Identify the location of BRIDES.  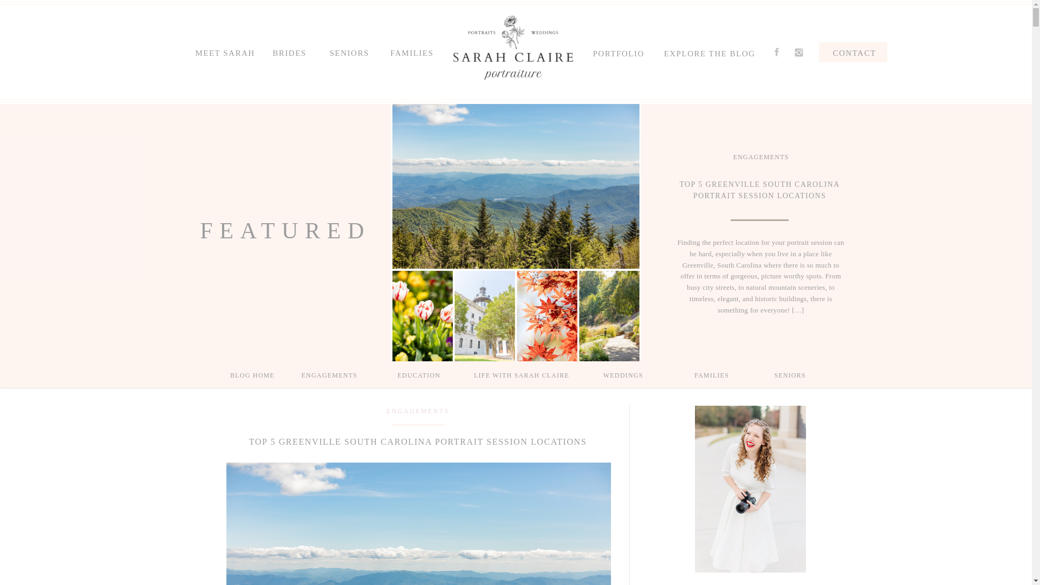
(289, 50).